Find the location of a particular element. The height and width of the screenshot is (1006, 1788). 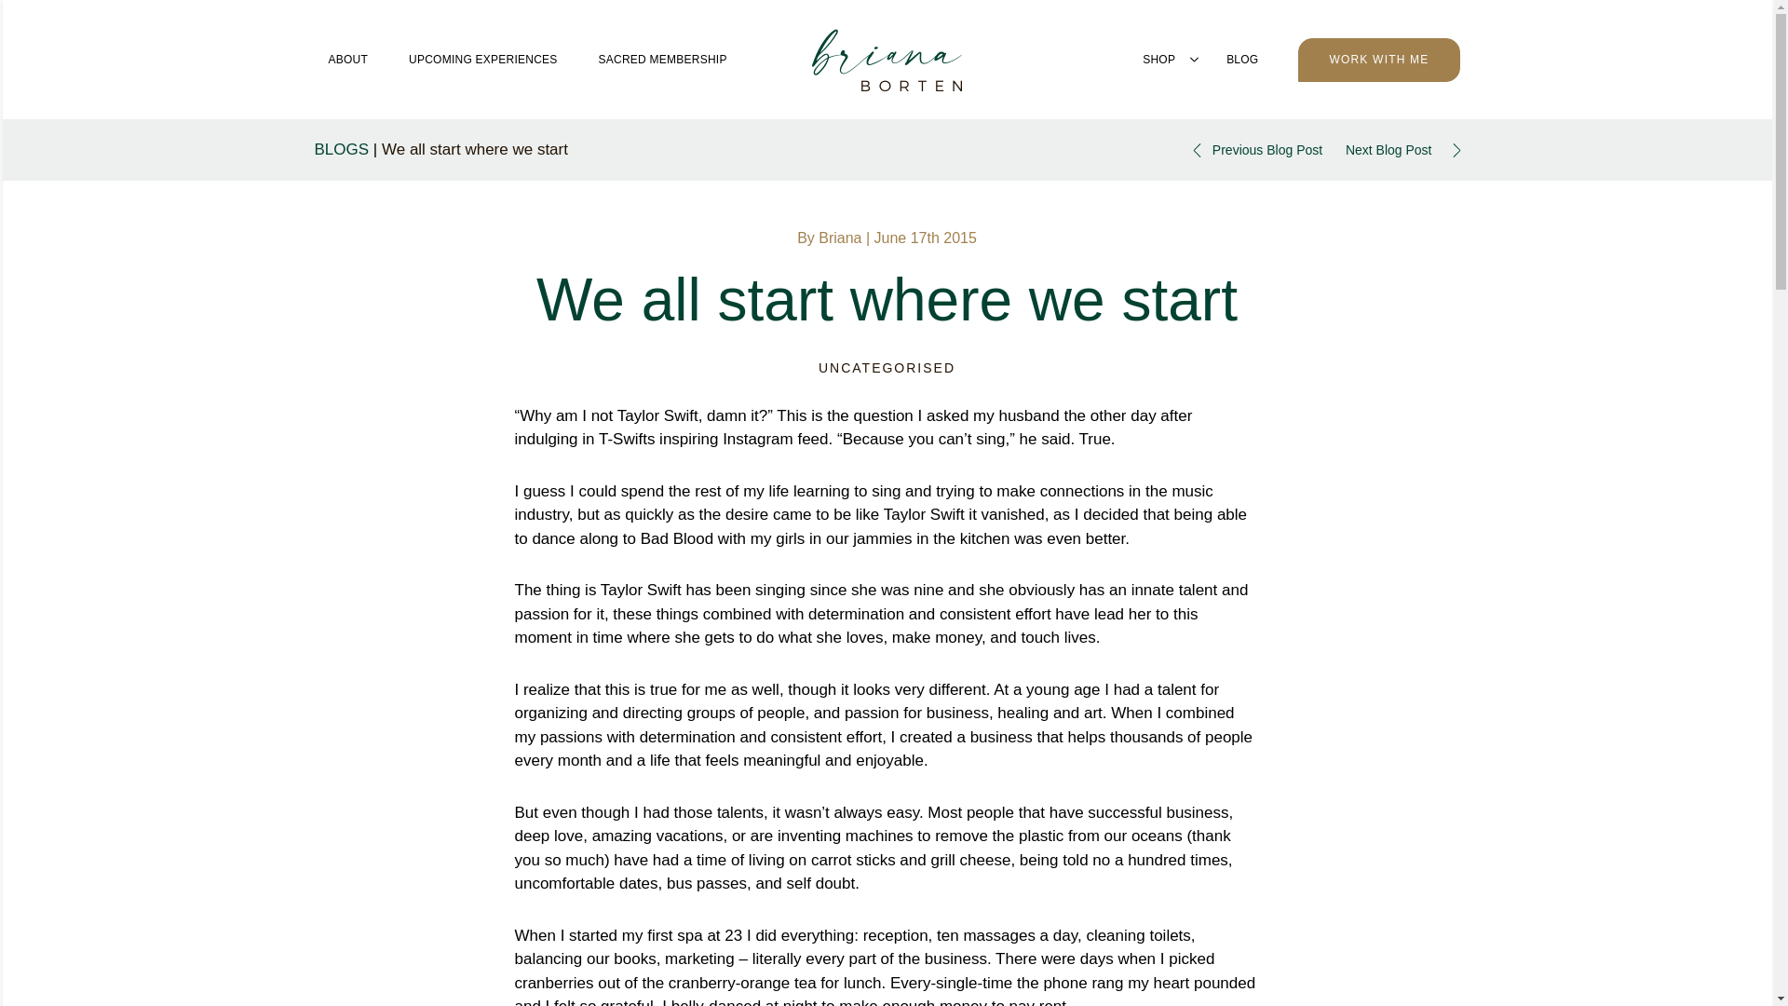

SACRED MEMBERSHIP is located at coordinates (663, 59).